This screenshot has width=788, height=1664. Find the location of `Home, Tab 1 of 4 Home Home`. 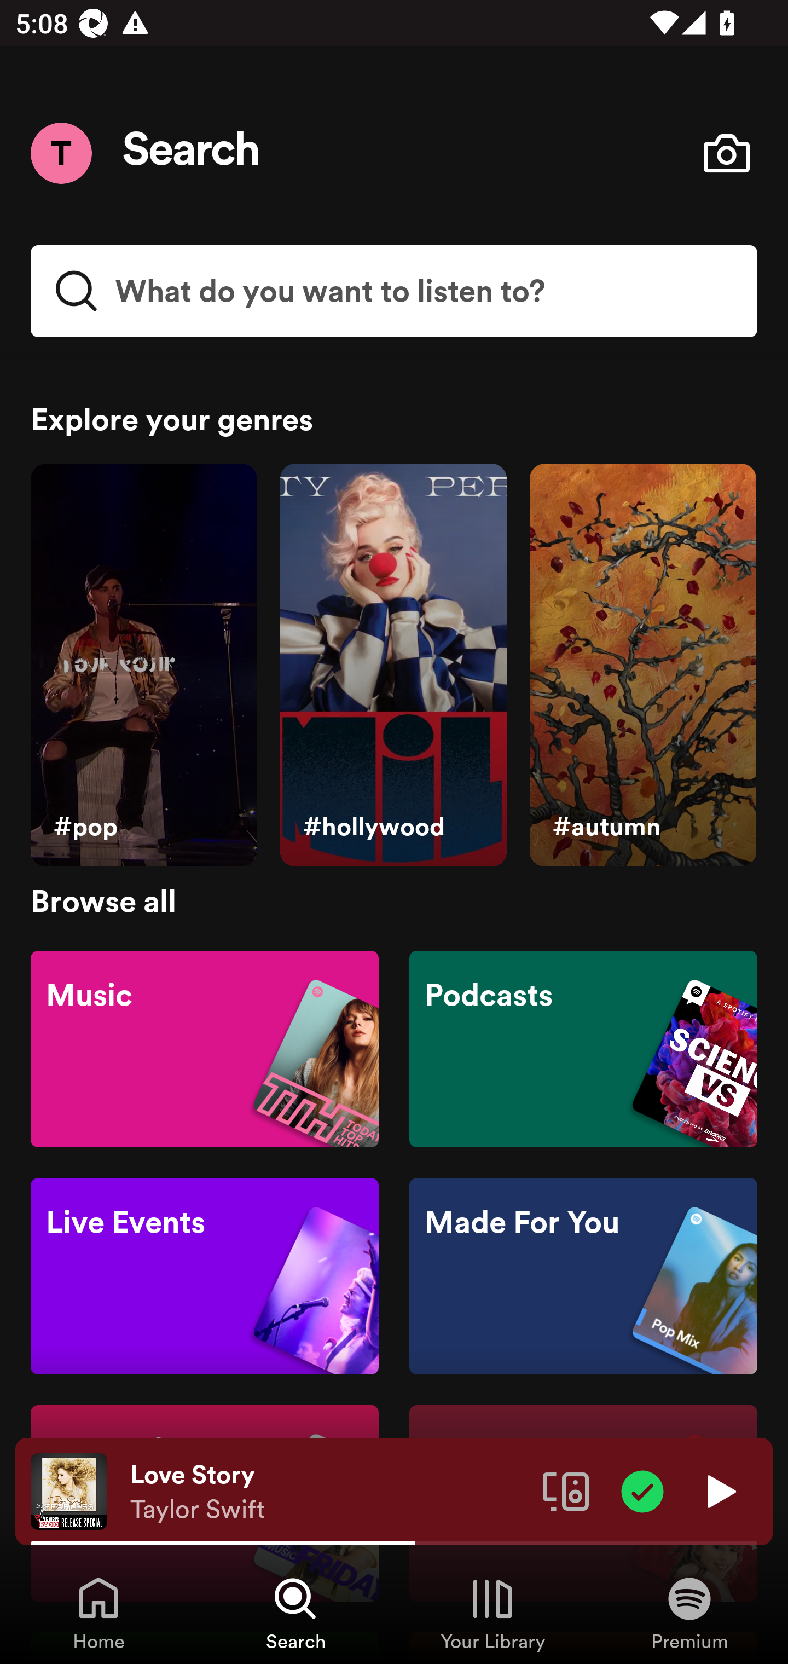

Home, Tab 1 of 4 Home Home is located at coordinates (99, 1613).